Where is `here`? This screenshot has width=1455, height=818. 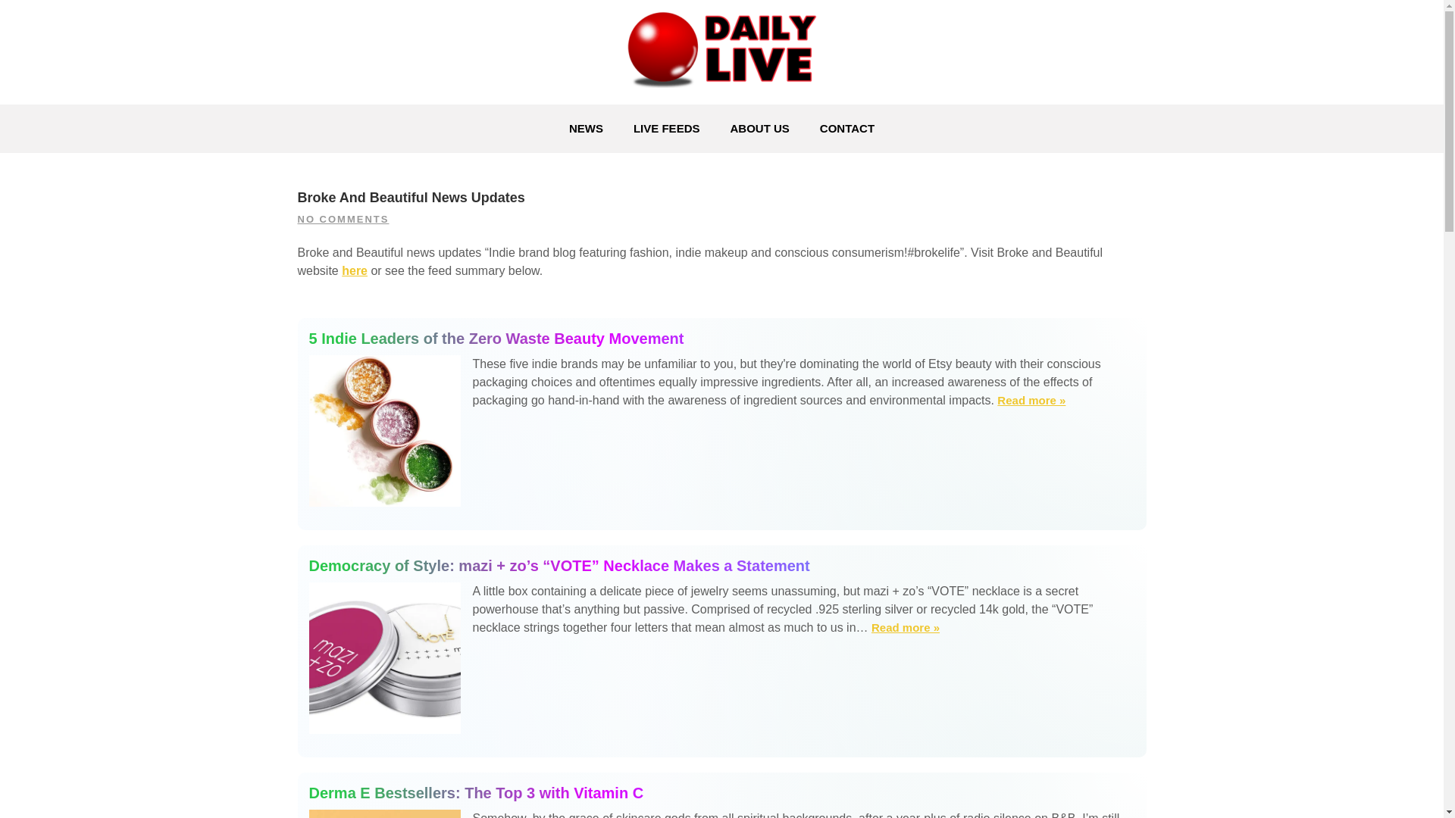 here is located at coordinates (355, 270).